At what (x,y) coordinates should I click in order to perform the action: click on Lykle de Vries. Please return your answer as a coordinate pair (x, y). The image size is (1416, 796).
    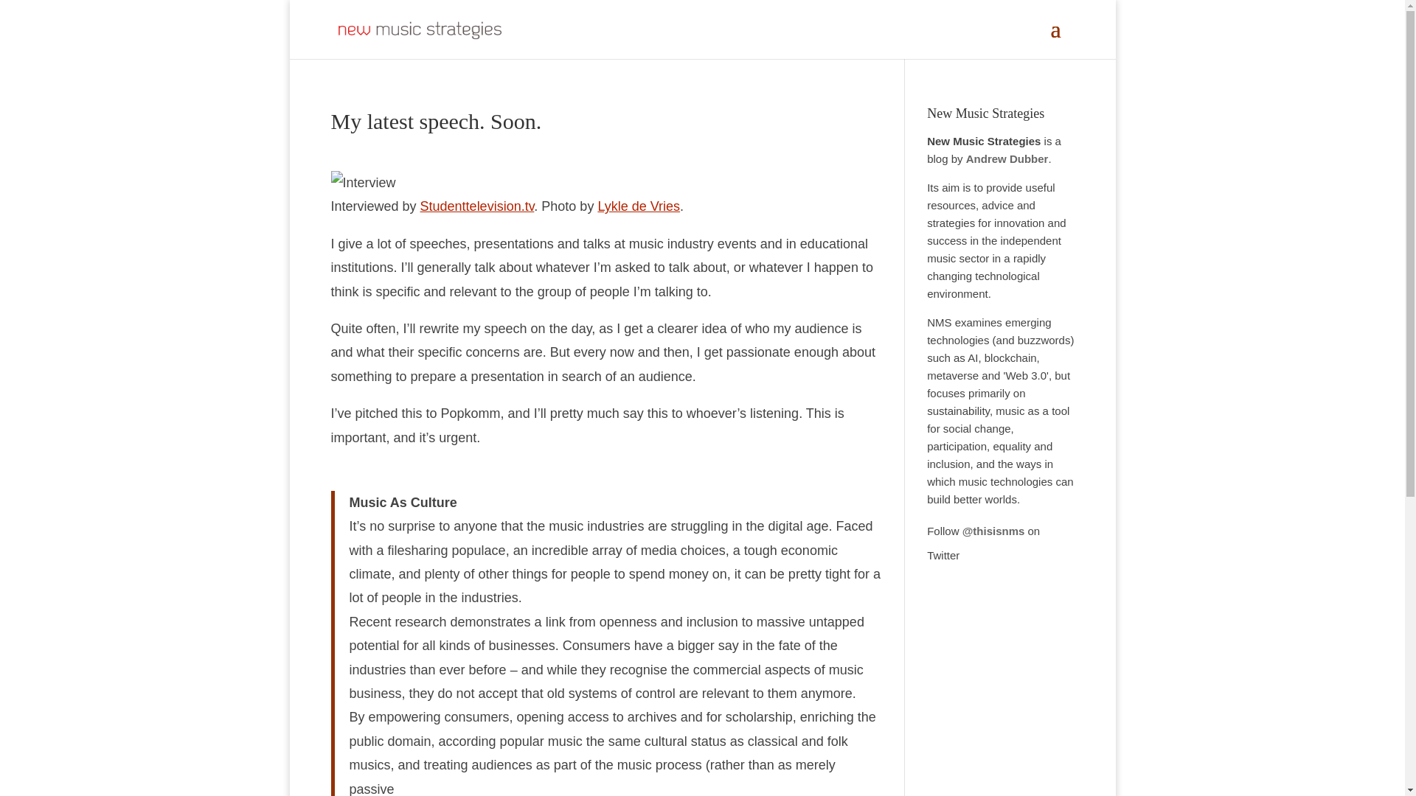
    Looking at the image, I should click on (639, 206).